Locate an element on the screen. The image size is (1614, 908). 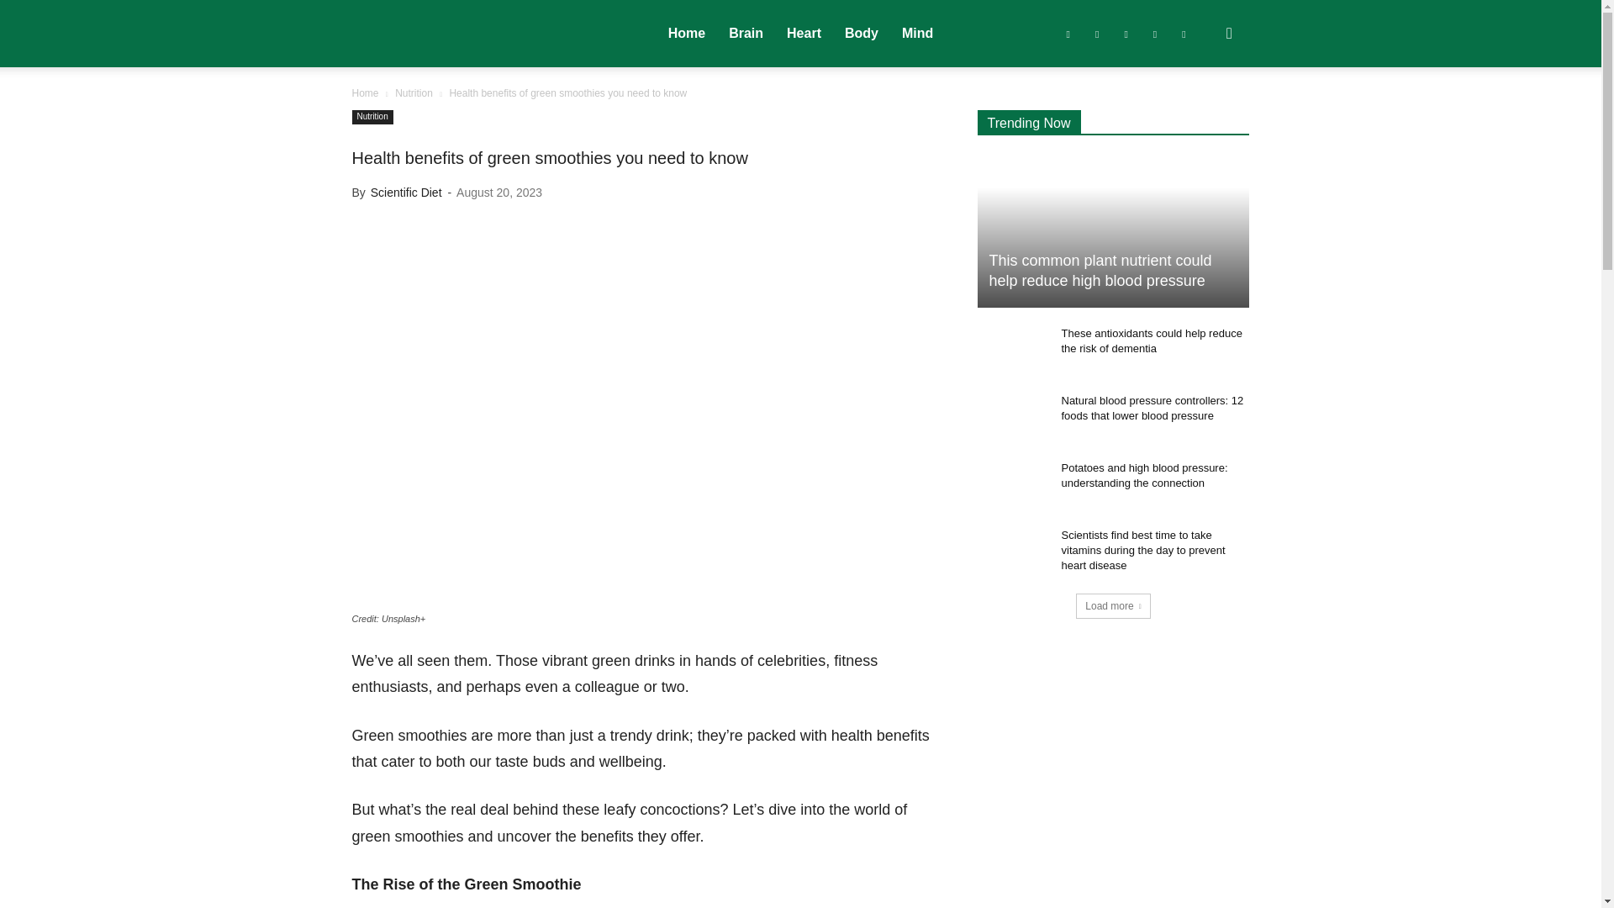
Search is located at coordinates (1202, 114).